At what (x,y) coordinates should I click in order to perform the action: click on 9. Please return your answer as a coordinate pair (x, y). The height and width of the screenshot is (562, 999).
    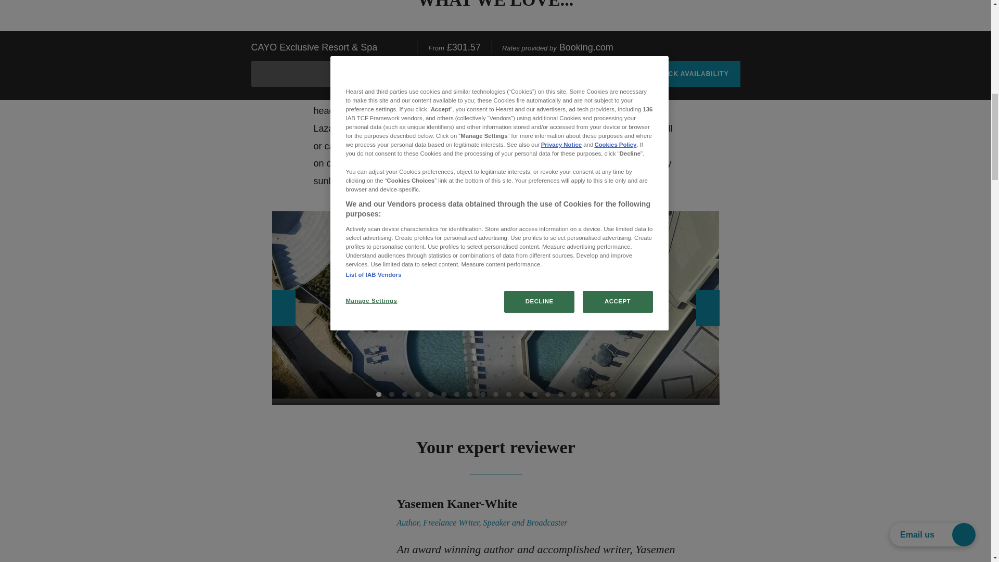
    Looking at the image, I should click on (482, 394).